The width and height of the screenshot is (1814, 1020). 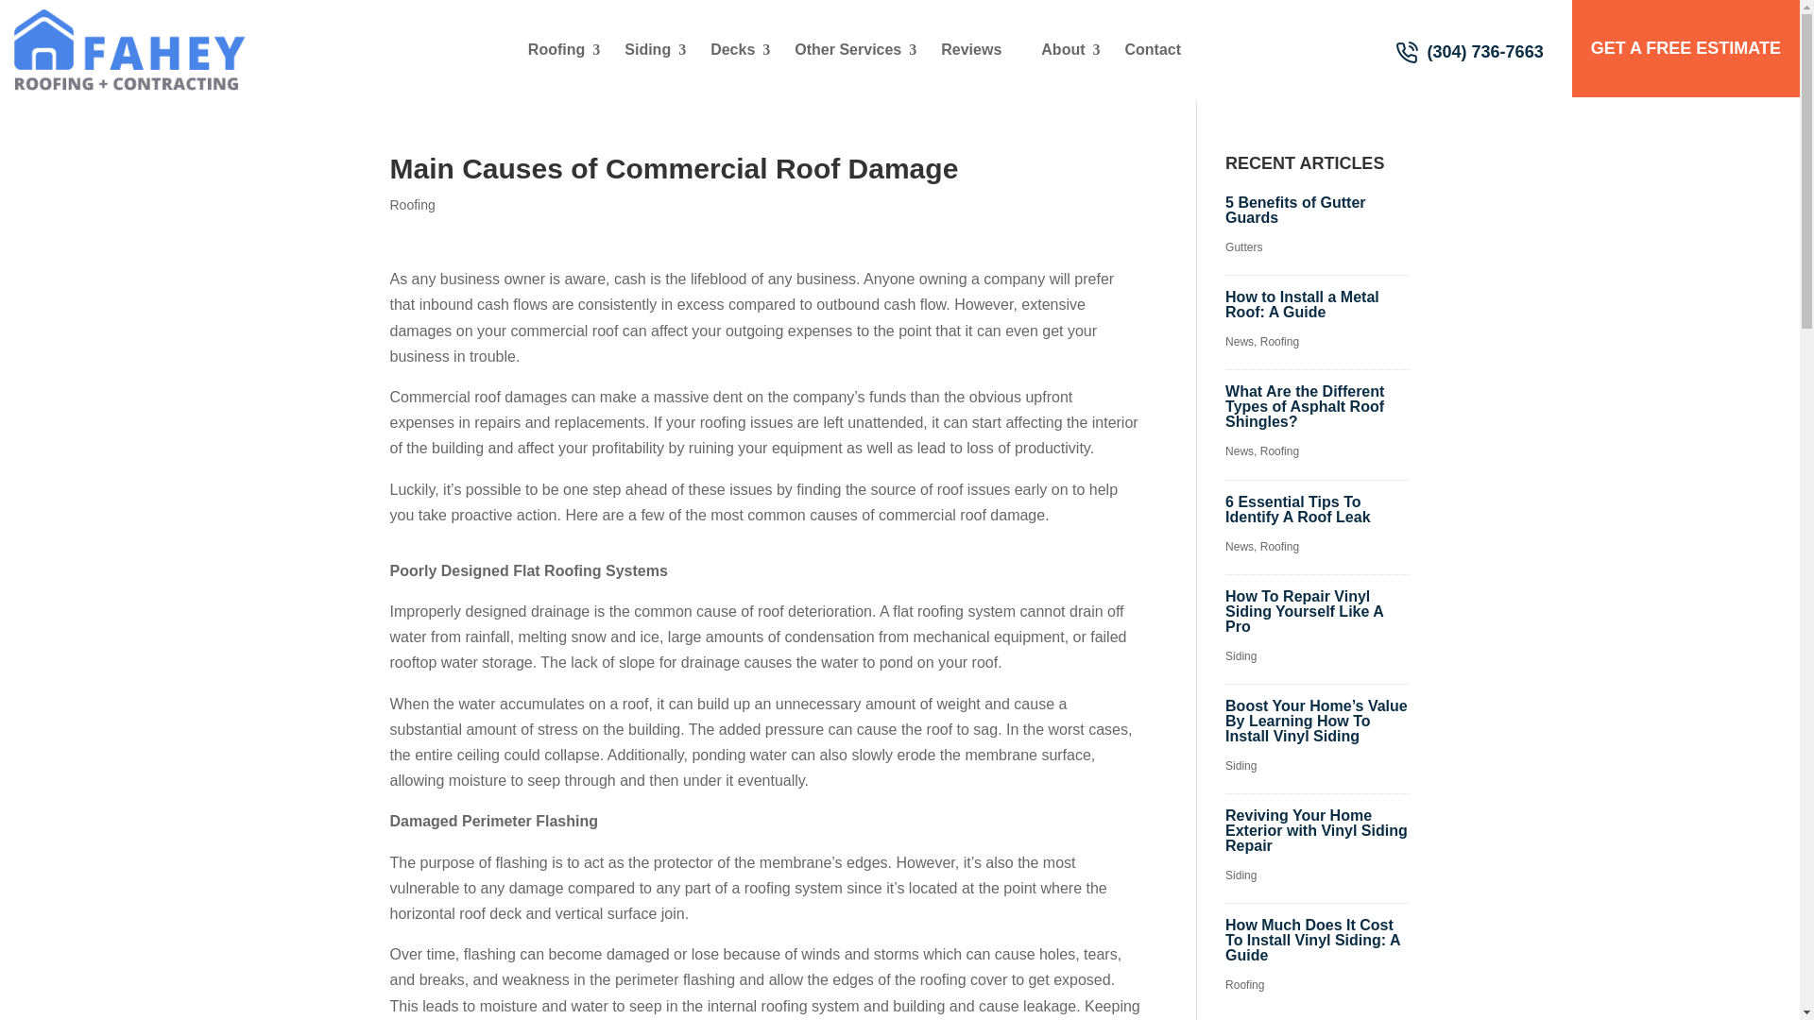 I want to click on Other Services, so click(x=847, y=49).